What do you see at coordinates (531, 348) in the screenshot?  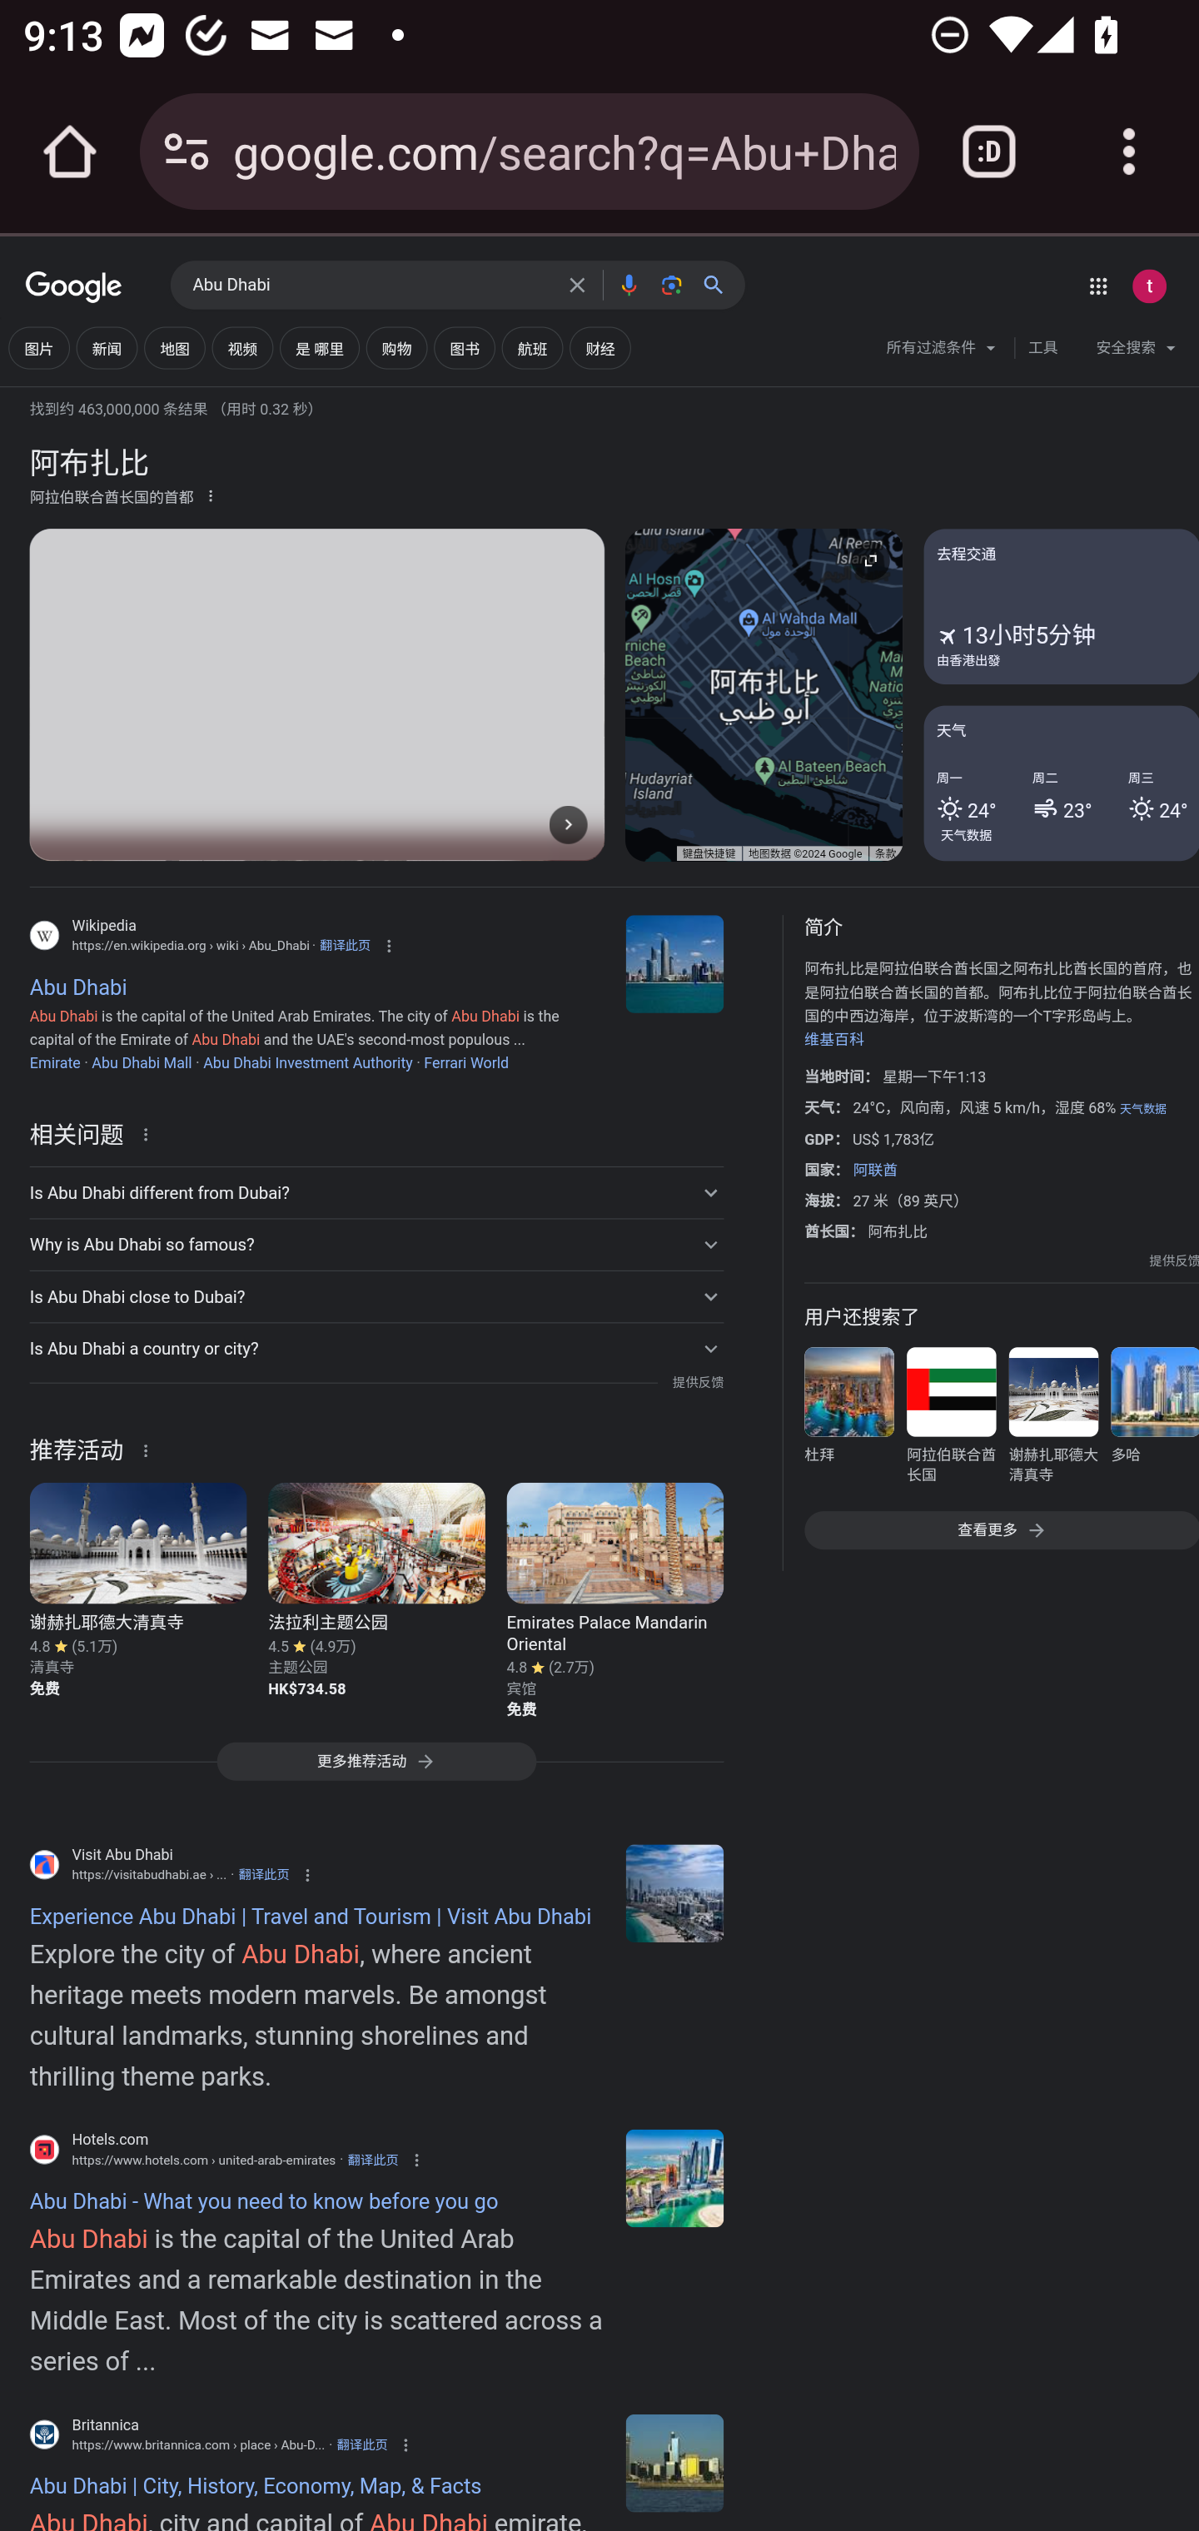 I see `航班` at bounding box center [531, 348].